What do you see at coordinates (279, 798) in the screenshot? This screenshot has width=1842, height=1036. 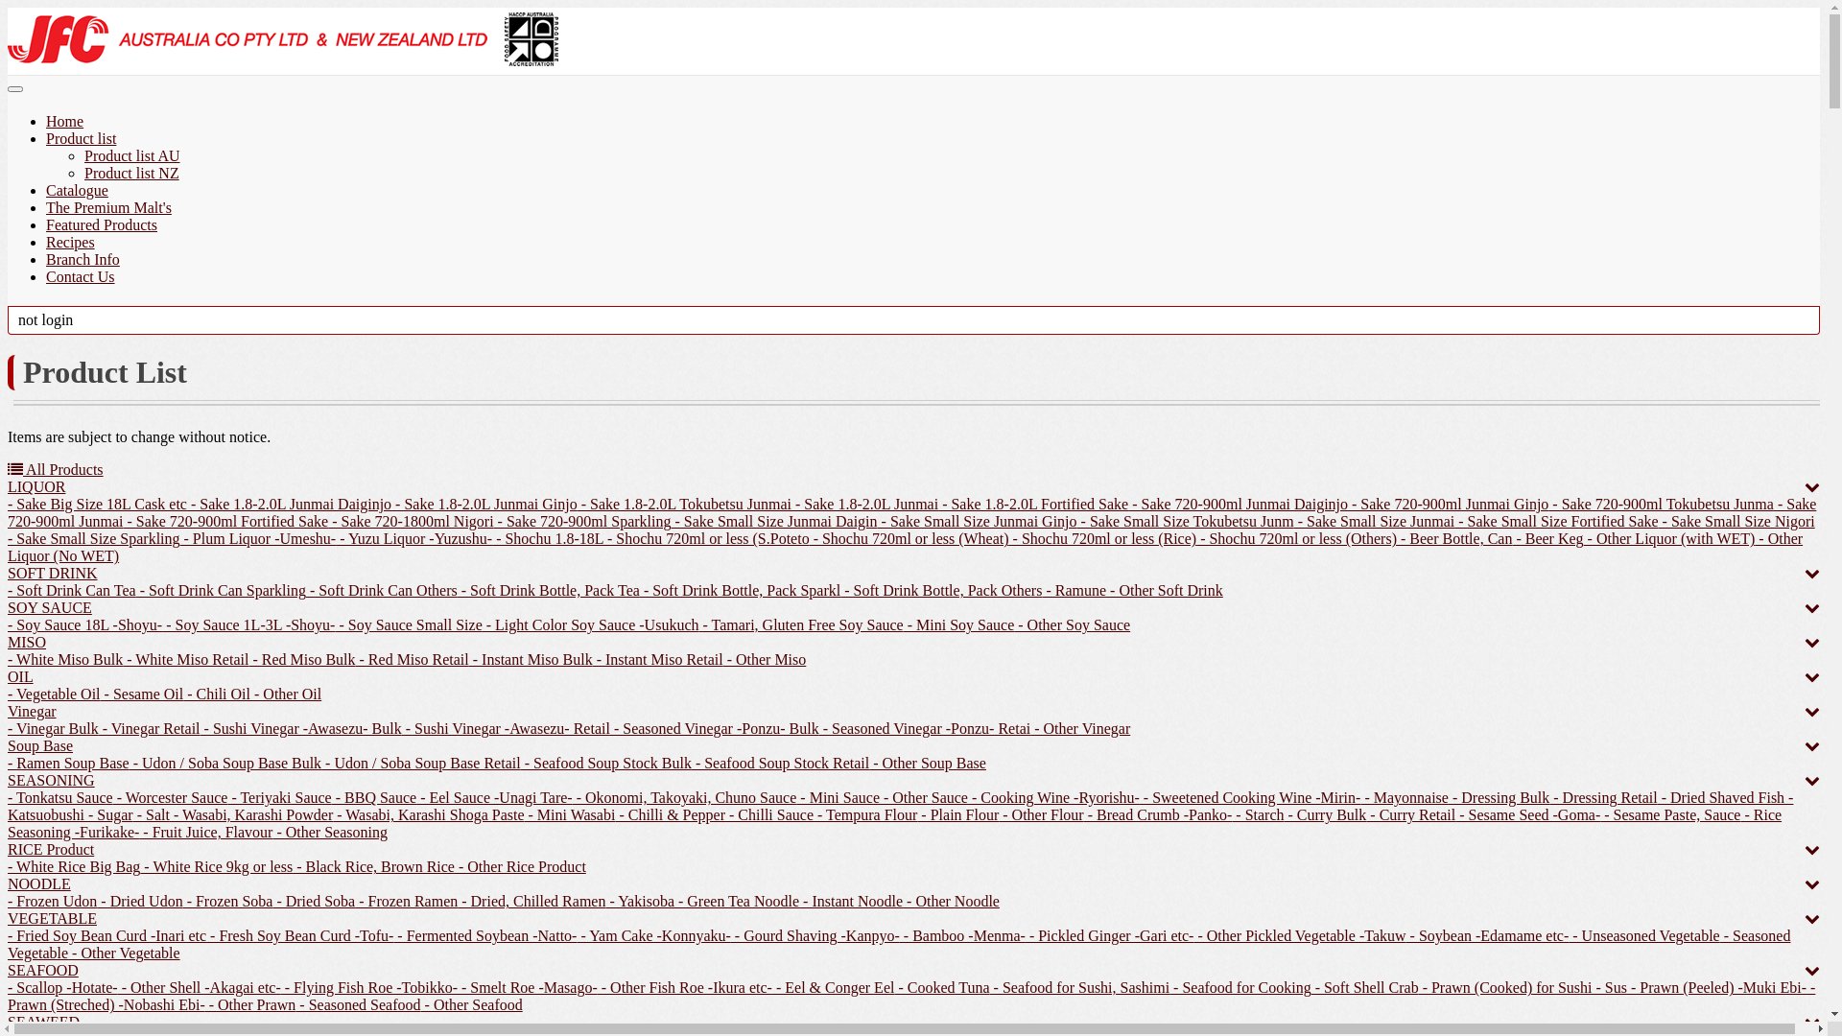 I see `- Teriyaki Sauce` at bounding box center [279, 798].